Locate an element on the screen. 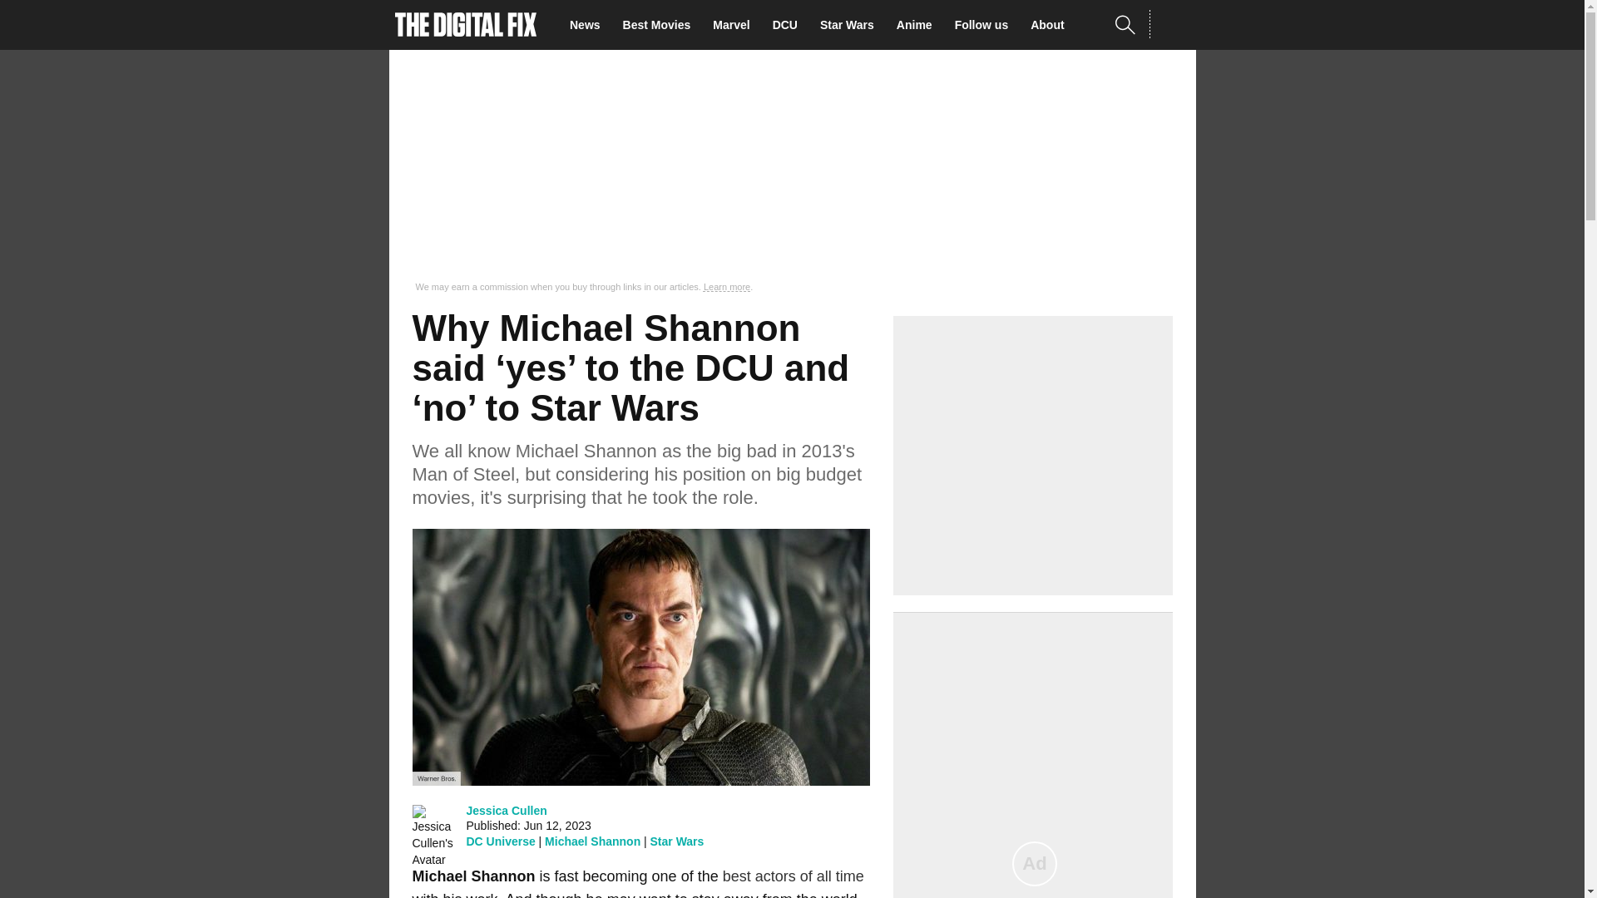 The height and width of the screenshot is (898, 1597). DC Universe is located at coordinates (501, 841).